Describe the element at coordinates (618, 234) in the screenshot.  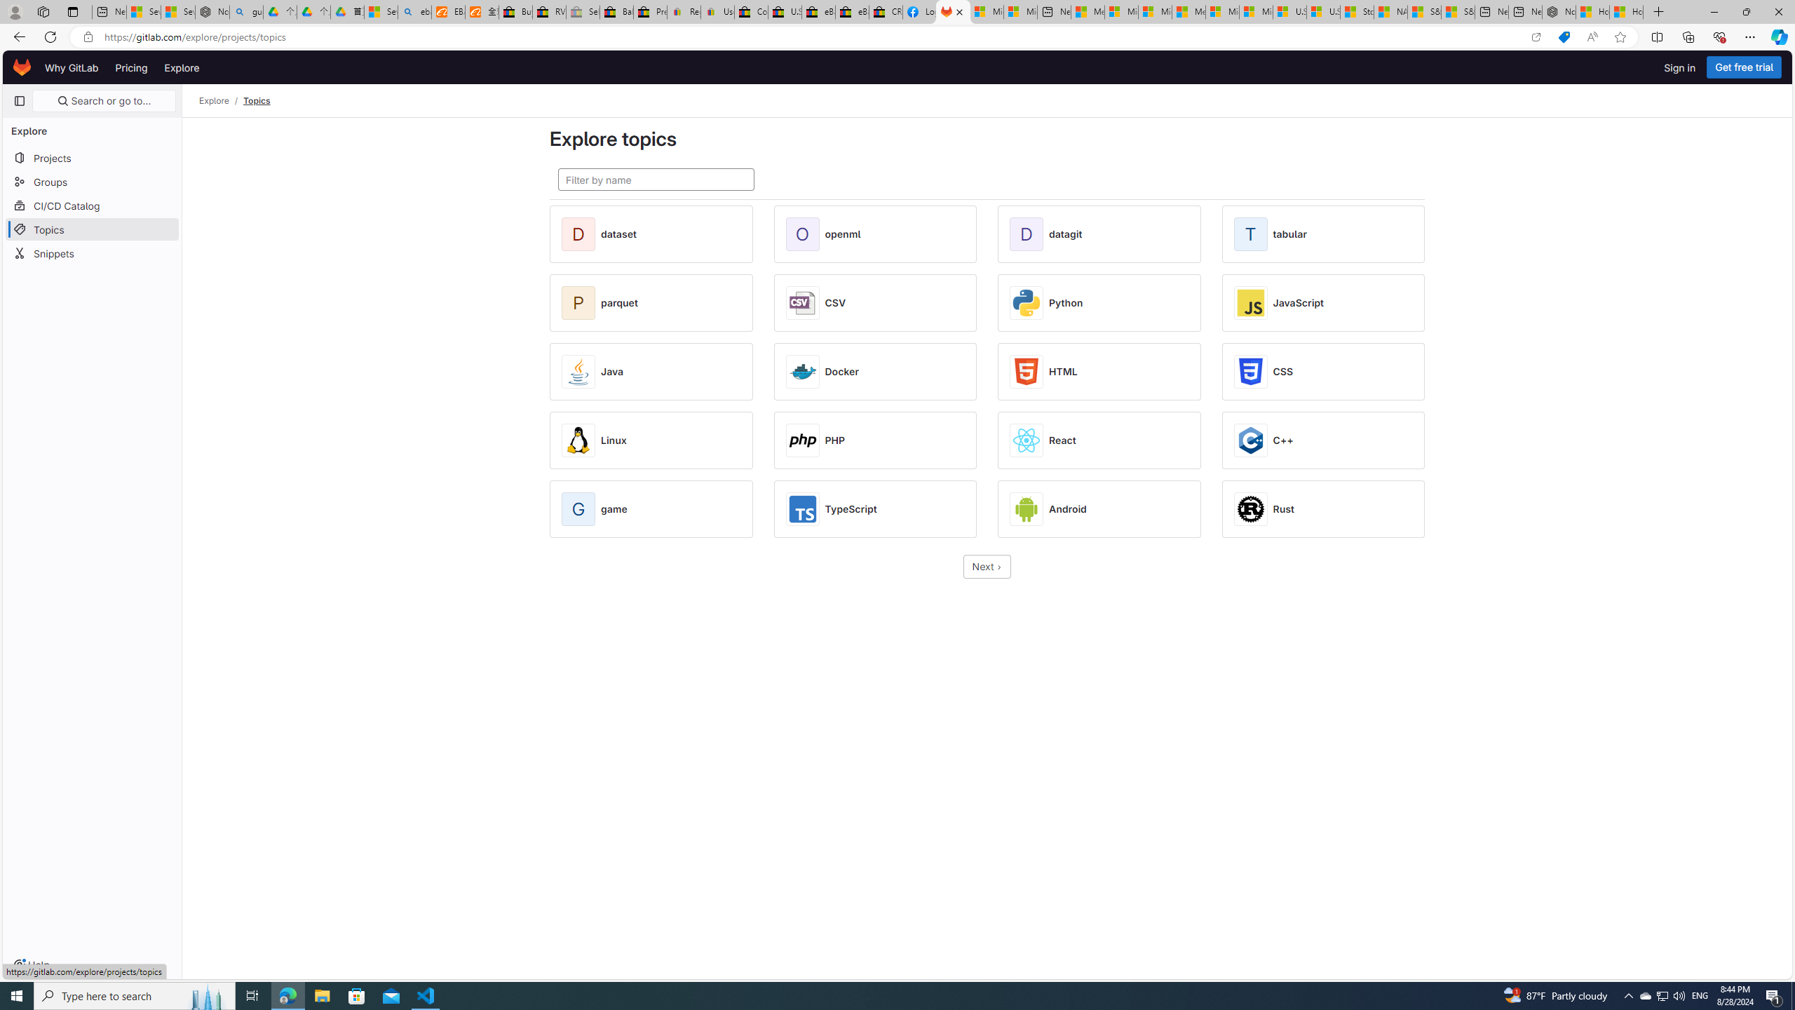
I see `dataset` at that location.